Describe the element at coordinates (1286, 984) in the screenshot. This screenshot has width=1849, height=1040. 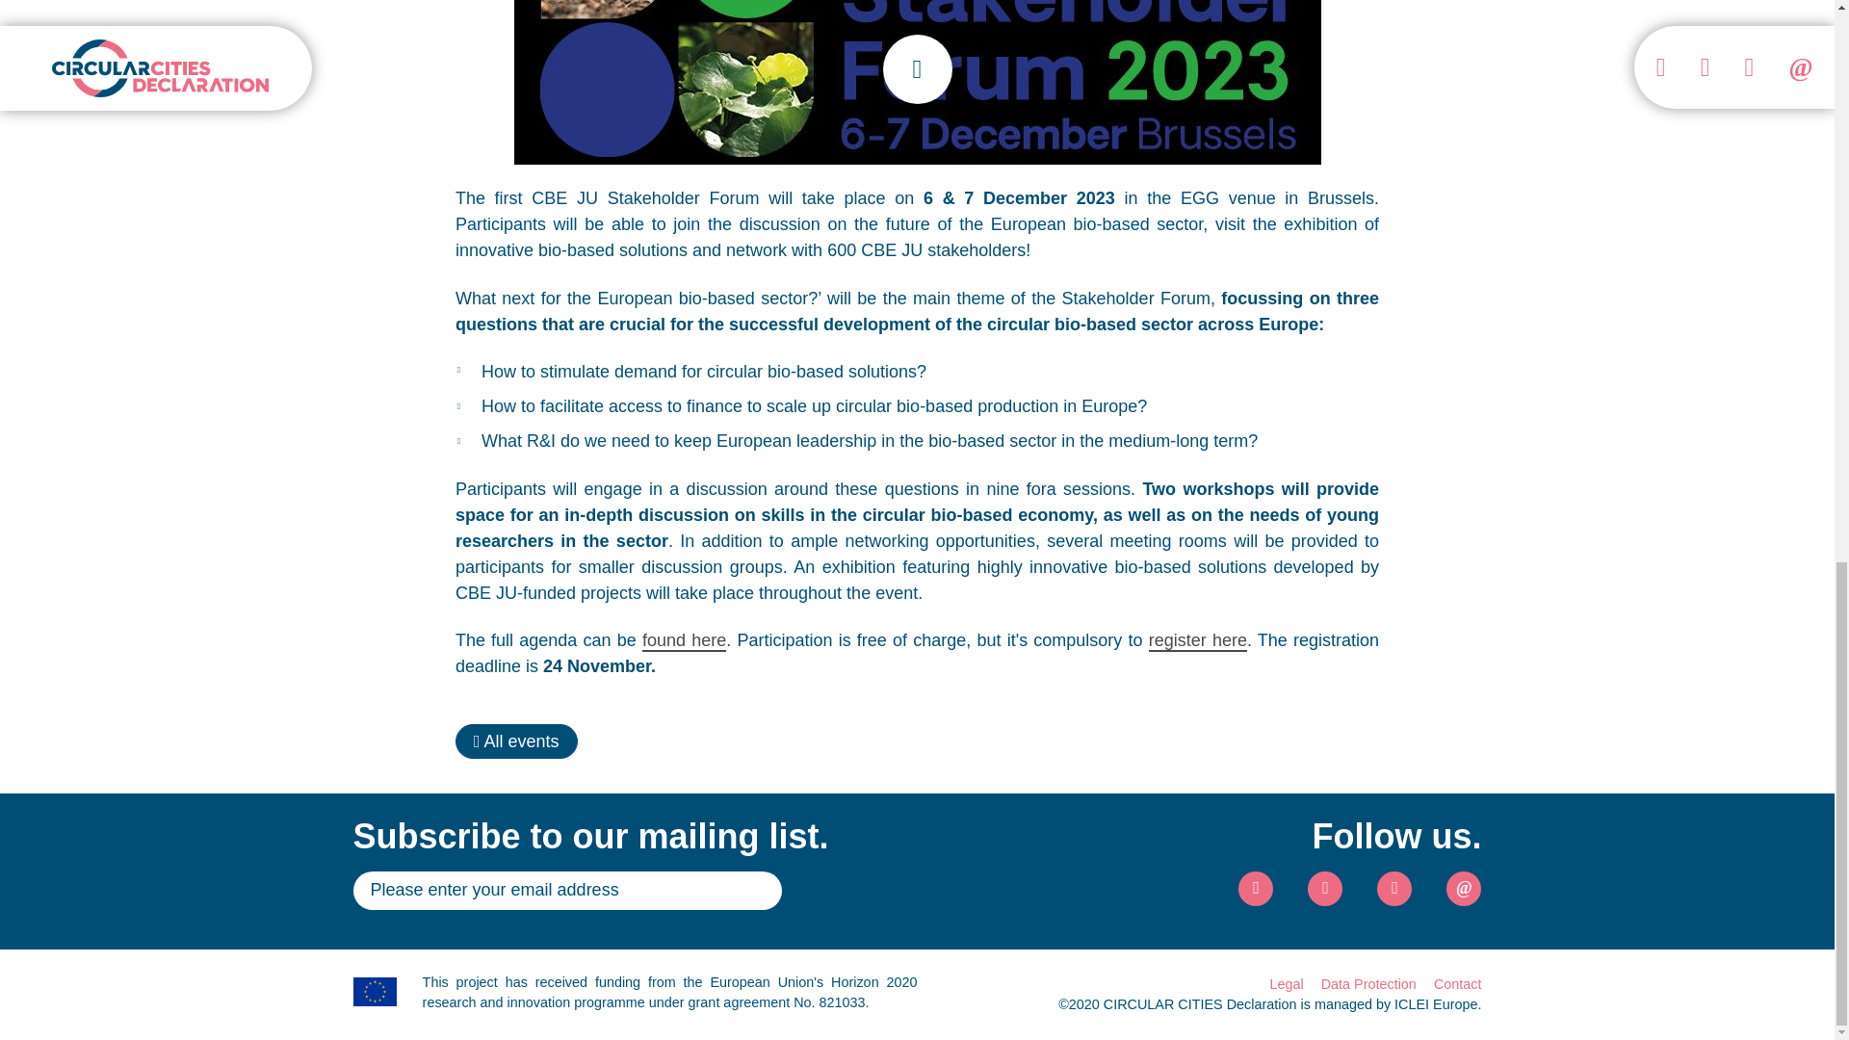
I see `Legal` at that location.